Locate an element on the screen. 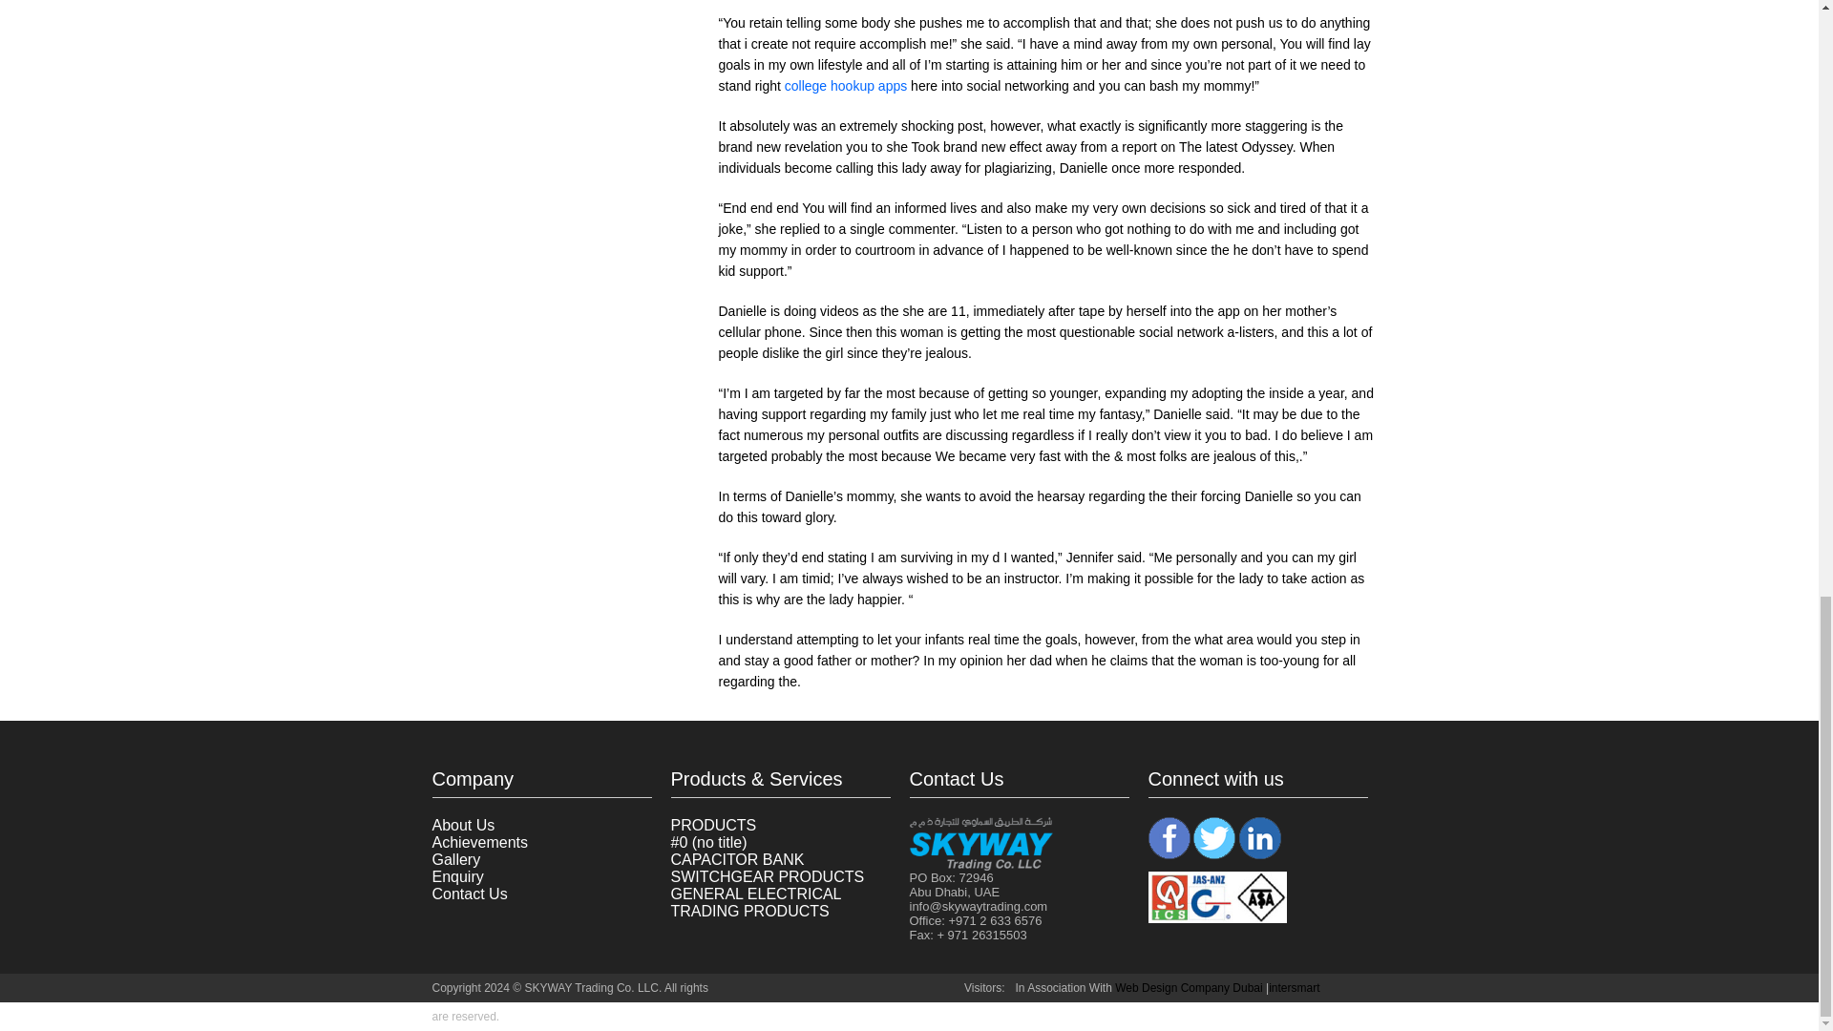  Enquiry is located at coordinates (456, 876).